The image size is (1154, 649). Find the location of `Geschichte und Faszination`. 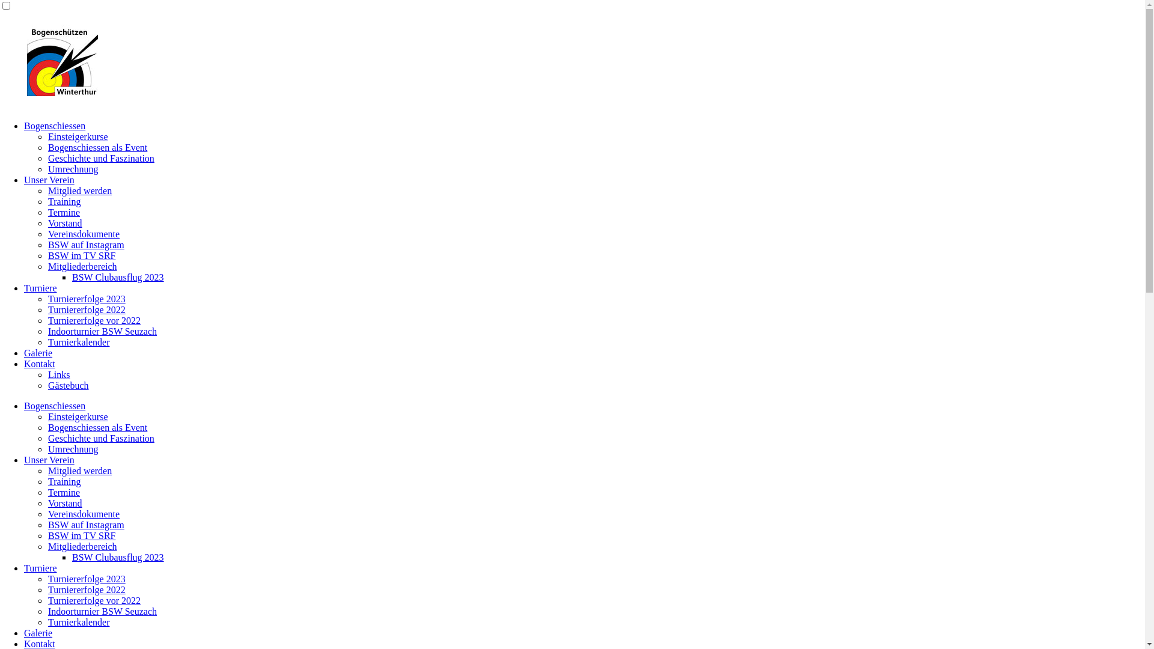

Geschichte und Faszination is located at coordinates (101, 439).